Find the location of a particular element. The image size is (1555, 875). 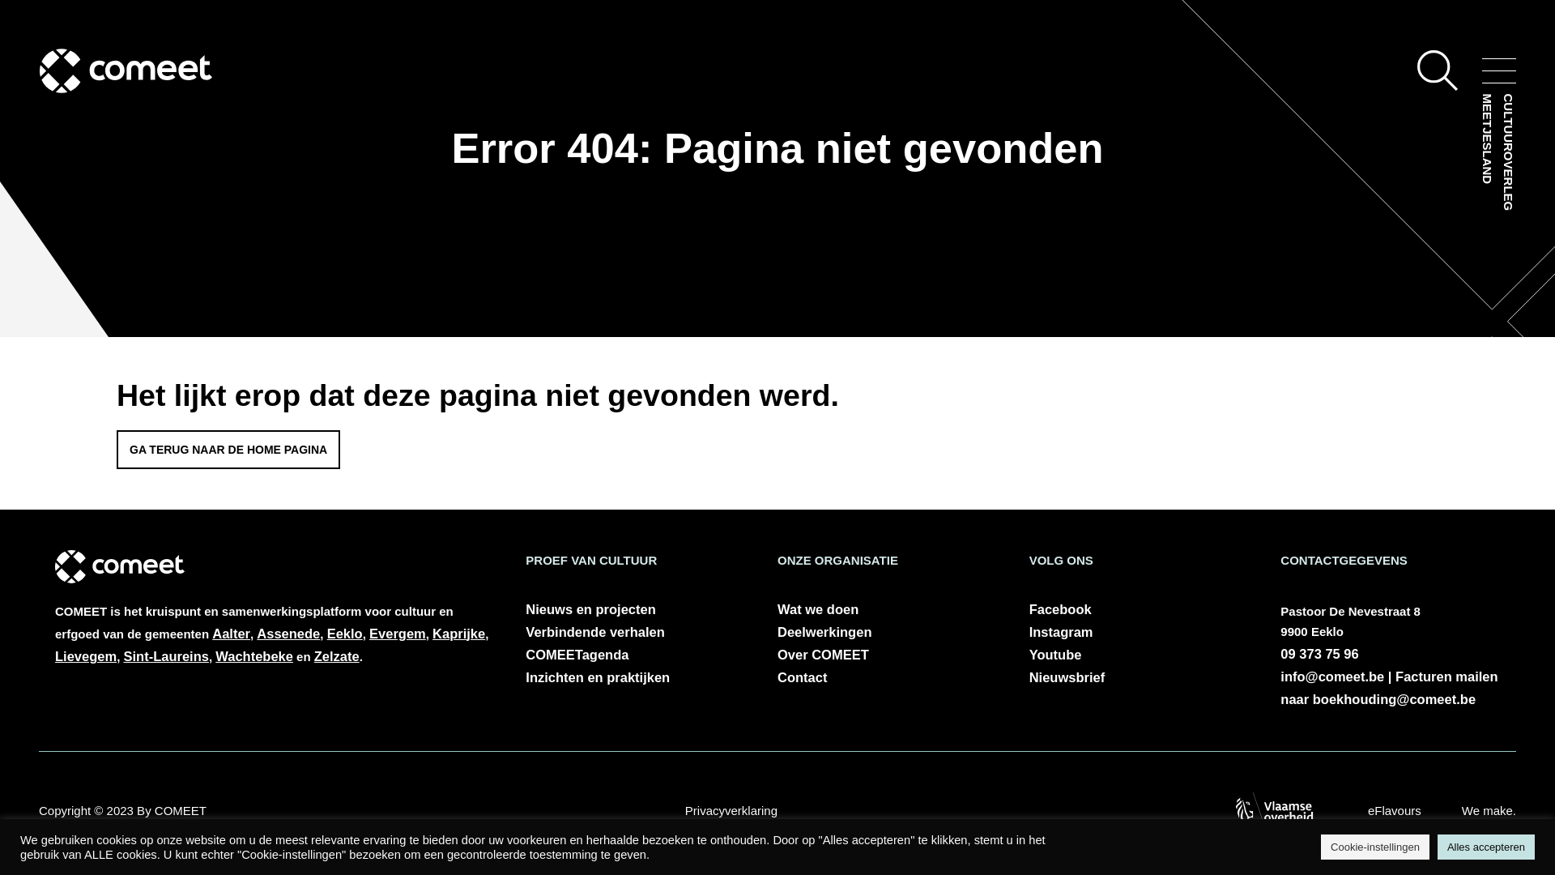

Evergem is located at coordinates (398, 634).